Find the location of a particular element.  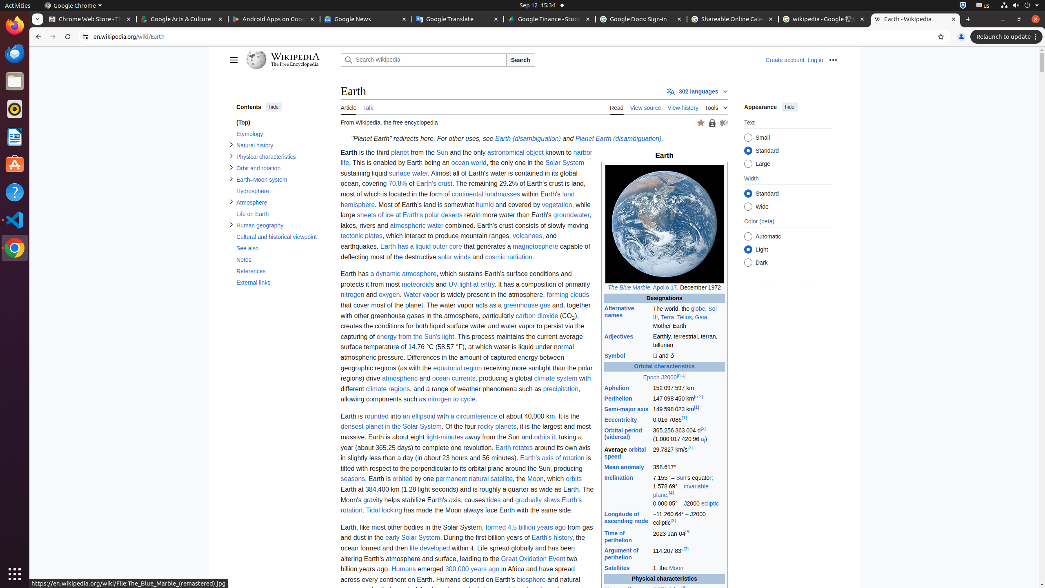

rounded is located at coordinates (376, 416).